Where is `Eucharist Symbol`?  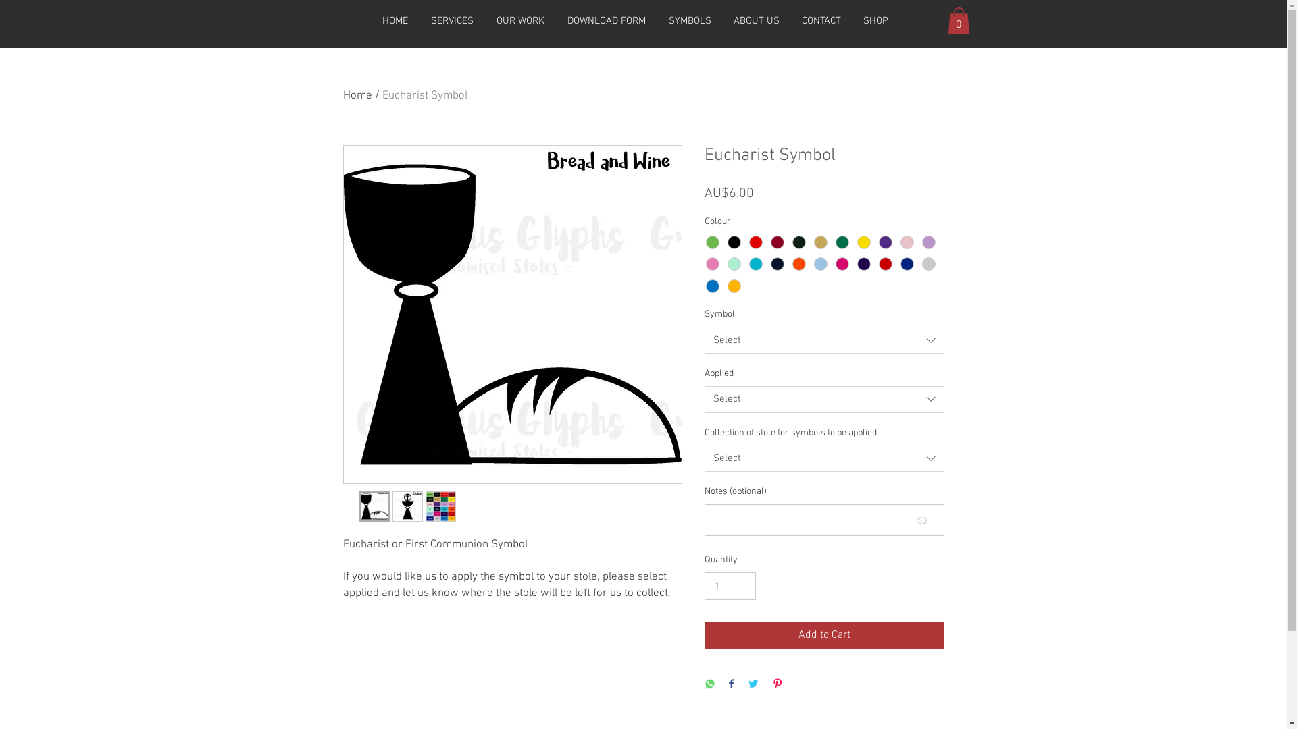 Eucharist Symbol is located at coordinates (425, 96).